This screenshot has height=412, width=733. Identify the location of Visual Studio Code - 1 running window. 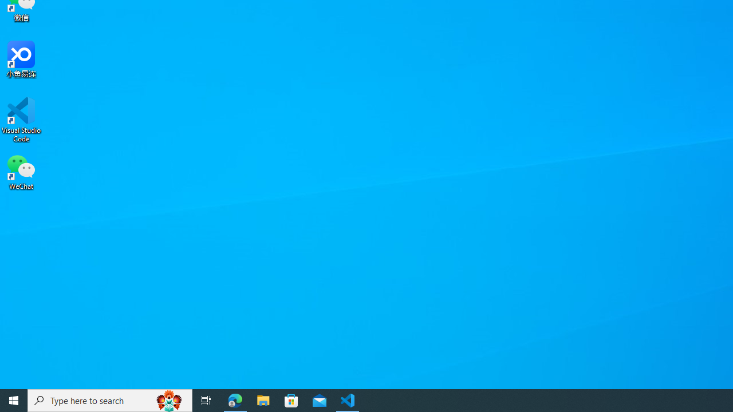
(348, 401).